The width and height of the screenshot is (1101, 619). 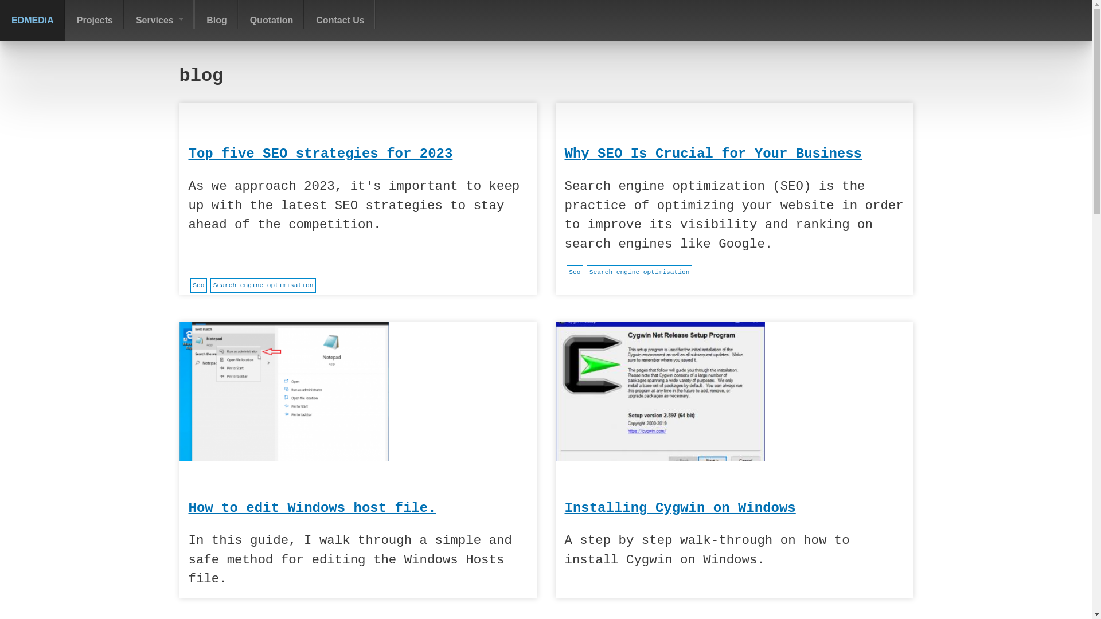 I want to click on Opening Windows host file as administrator using Notepad, so click(x=283, y=391).